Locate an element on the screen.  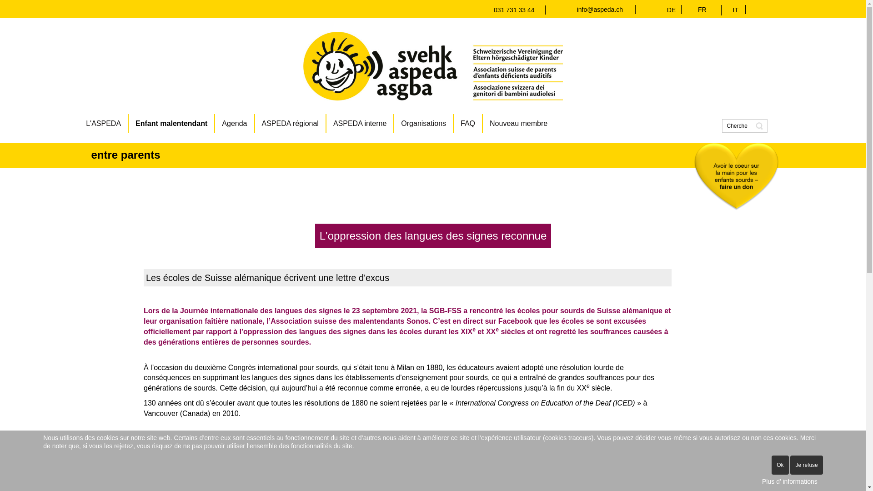
FR is located at coordinates (702, 10).